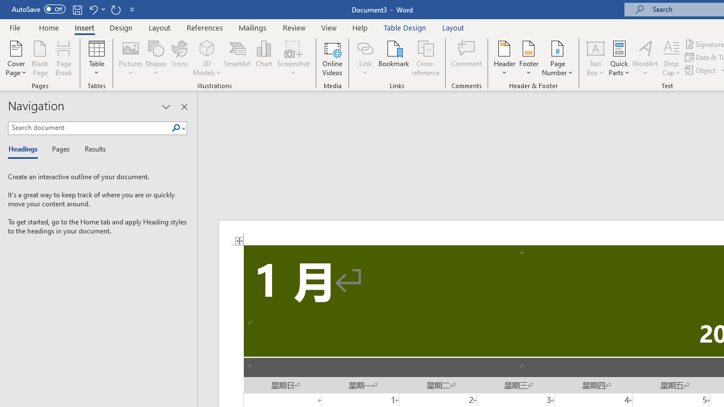  I want to click on Link, so click(365, 47).